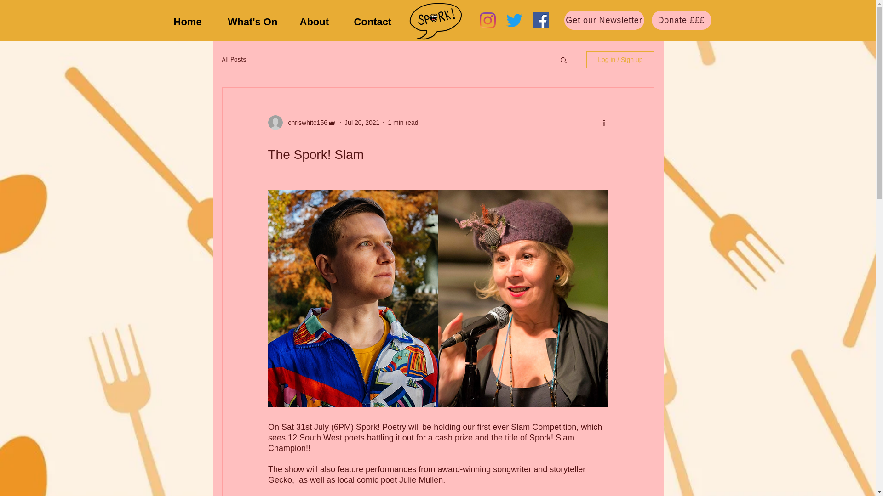 The height and width of the screenshot is (496, 883). I want to click on 1 min read, so click(402, 122).